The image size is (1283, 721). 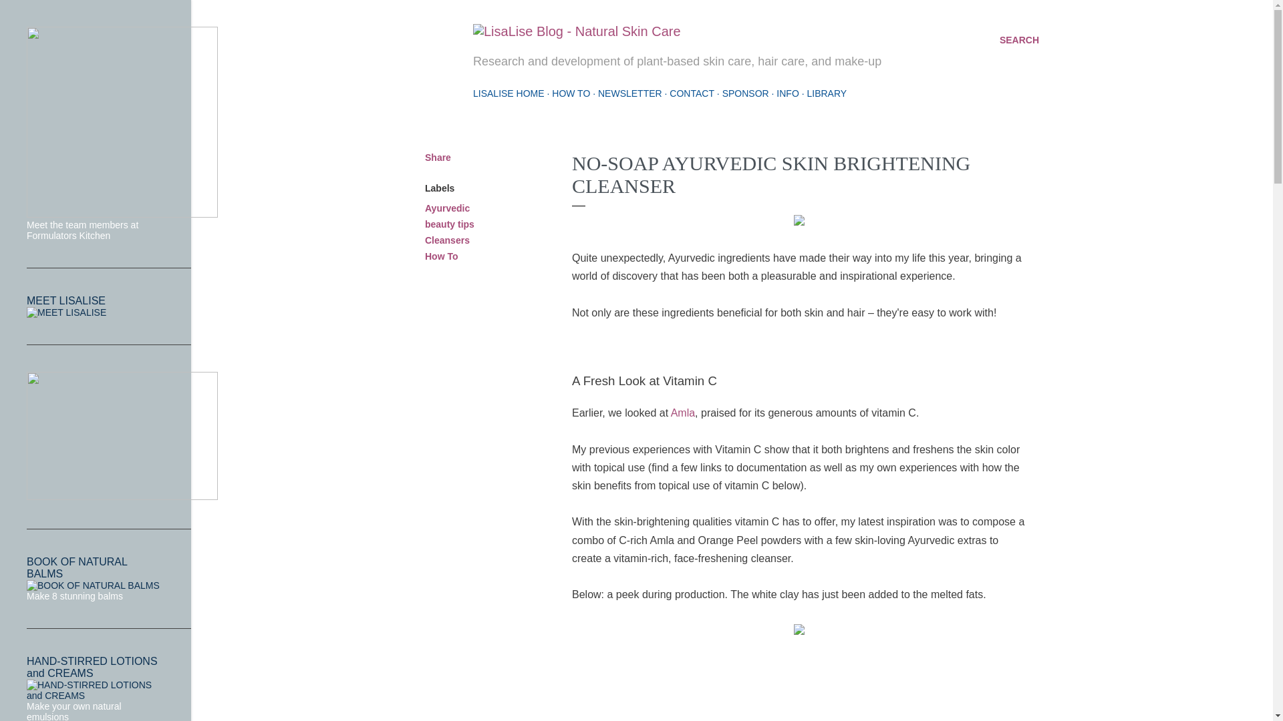 What do you see at coordinates (683, 413) in the screenshot?
I see `Amla` at bounding box center [683, 413].